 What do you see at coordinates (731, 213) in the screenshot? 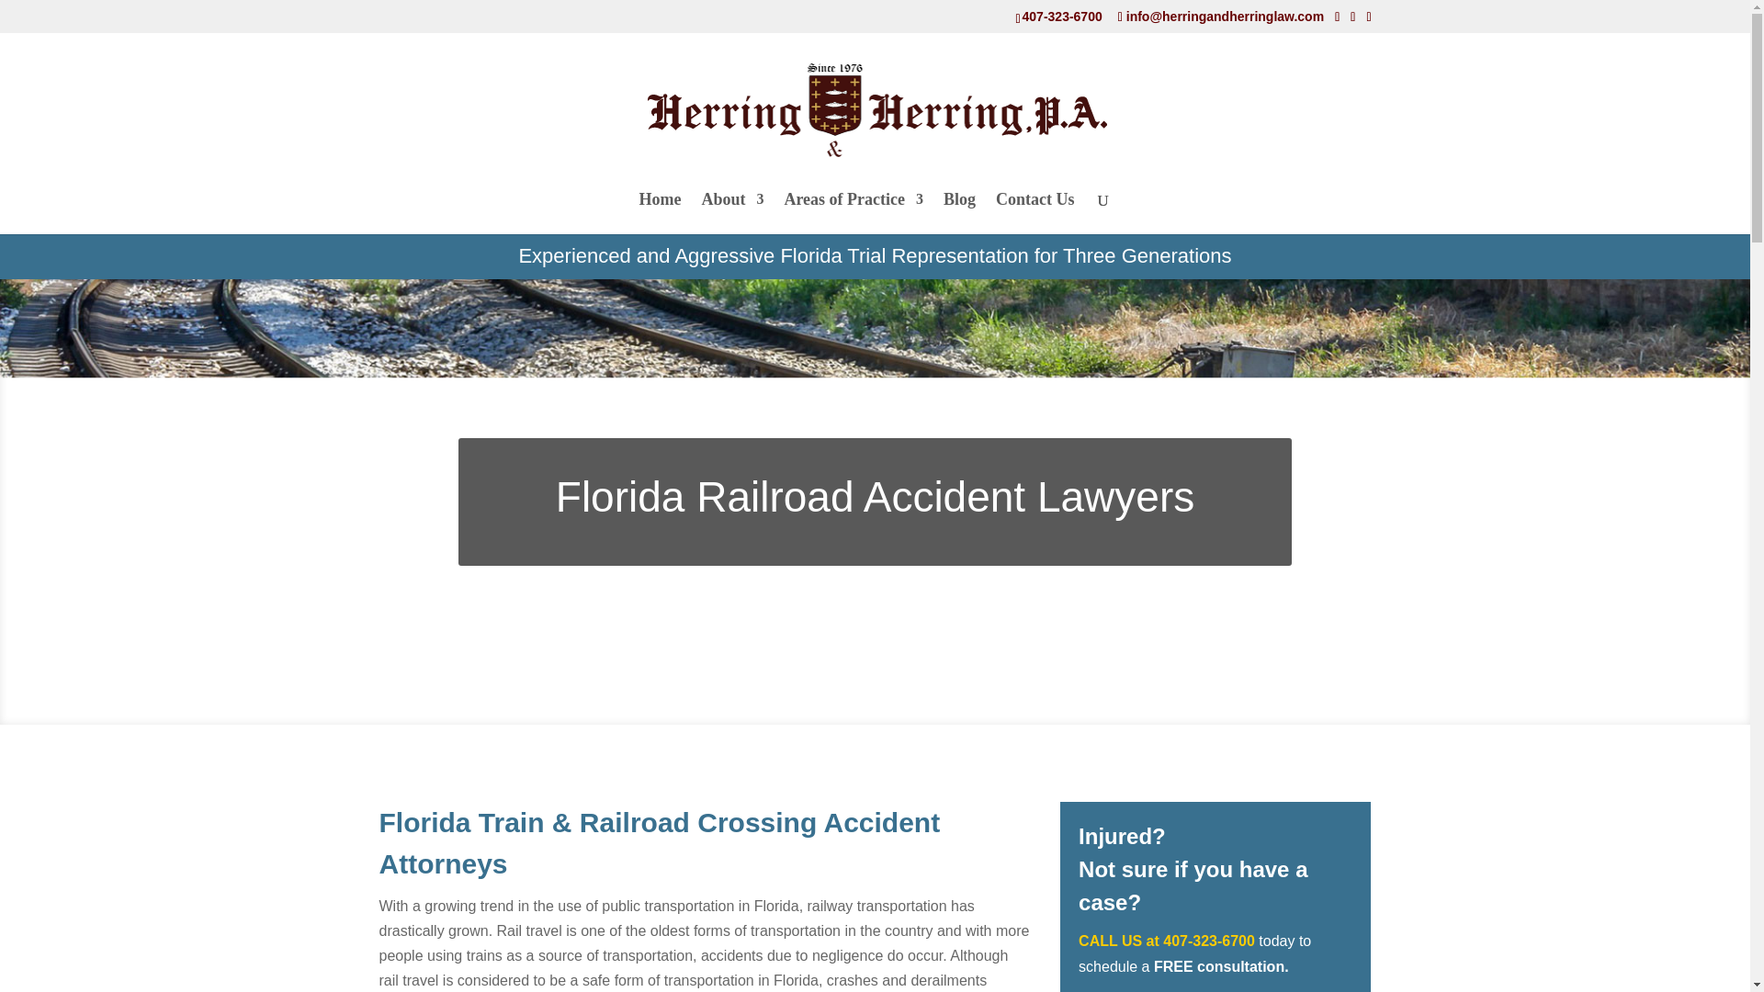
I see `About` at bounding box center [731, 213].